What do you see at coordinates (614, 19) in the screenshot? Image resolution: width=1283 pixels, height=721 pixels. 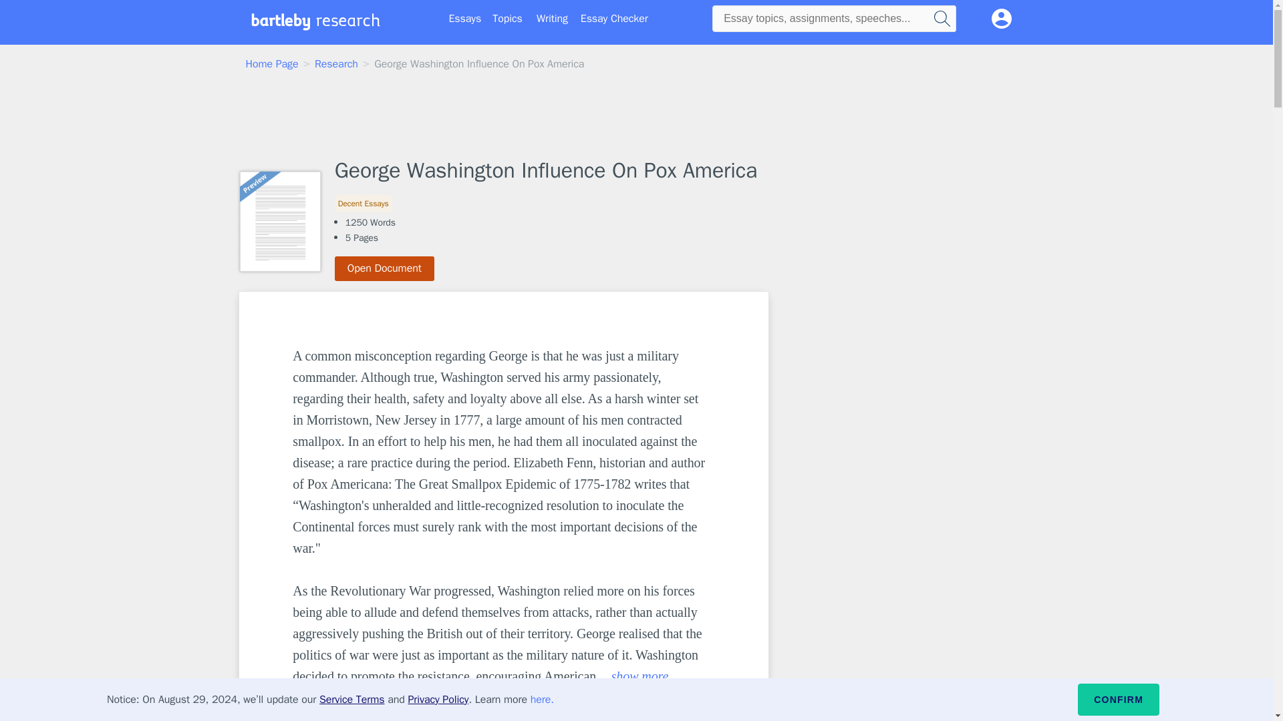 I see `Essay Checker` at bounding box center [614, 19].